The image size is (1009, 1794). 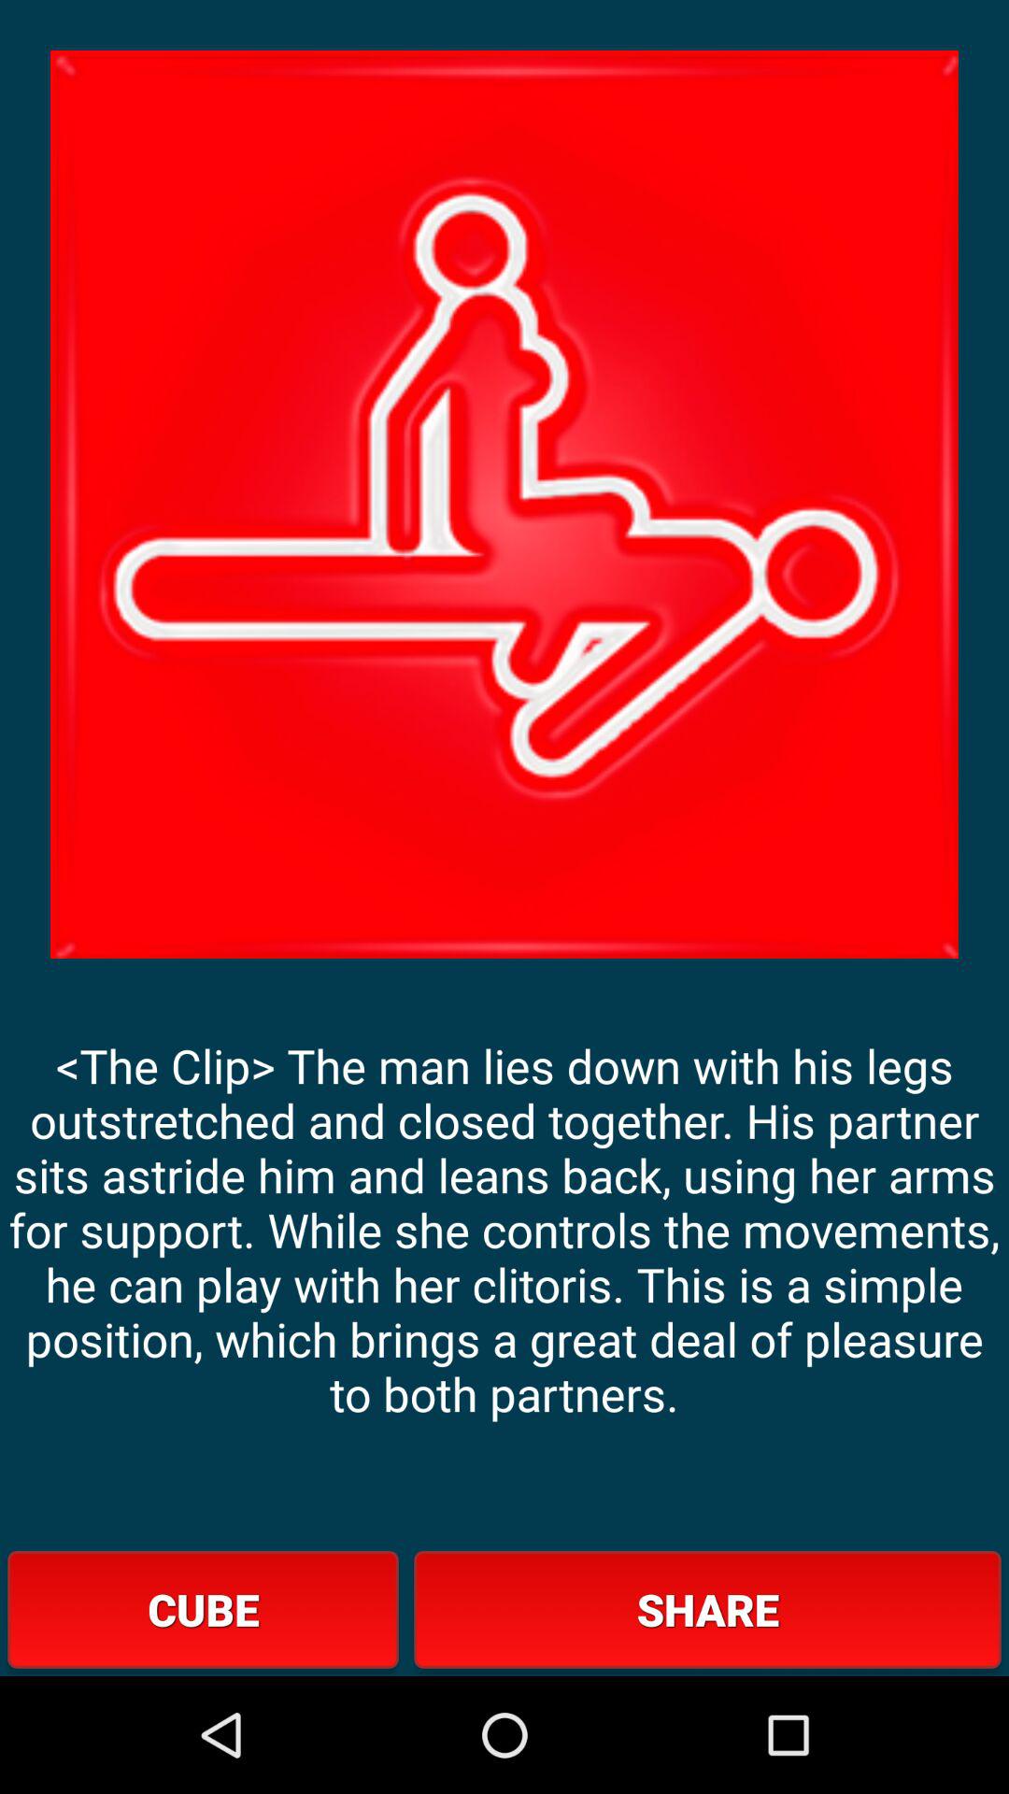 What do you see at coordinates (203, 1609) in the screenshot?
I see `open icon below the the clip the app` at bounding box center [203, 1609].